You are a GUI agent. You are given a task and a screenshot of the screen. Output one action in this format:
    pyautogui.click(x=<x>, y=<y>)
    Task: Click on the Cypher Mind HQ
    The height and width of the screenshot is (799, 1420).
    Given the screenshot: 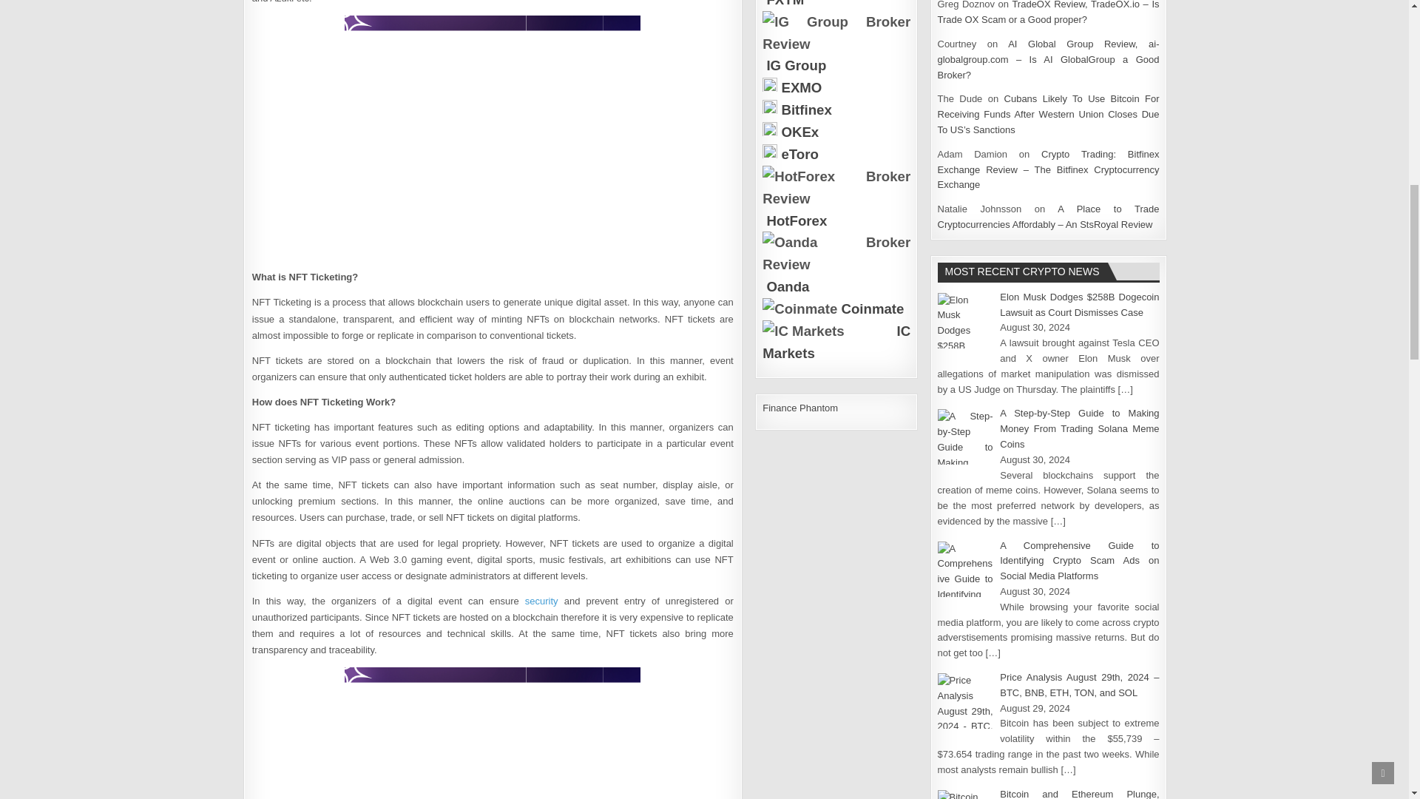 What is the action you would take?
    pyautogui.click(x=493, y=138)
    